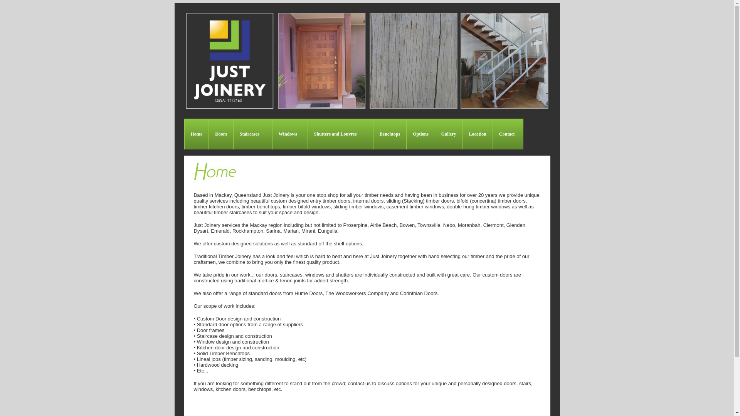 This screenshot has height=416, width=740. I want to click on Contact, so click(508, 134).